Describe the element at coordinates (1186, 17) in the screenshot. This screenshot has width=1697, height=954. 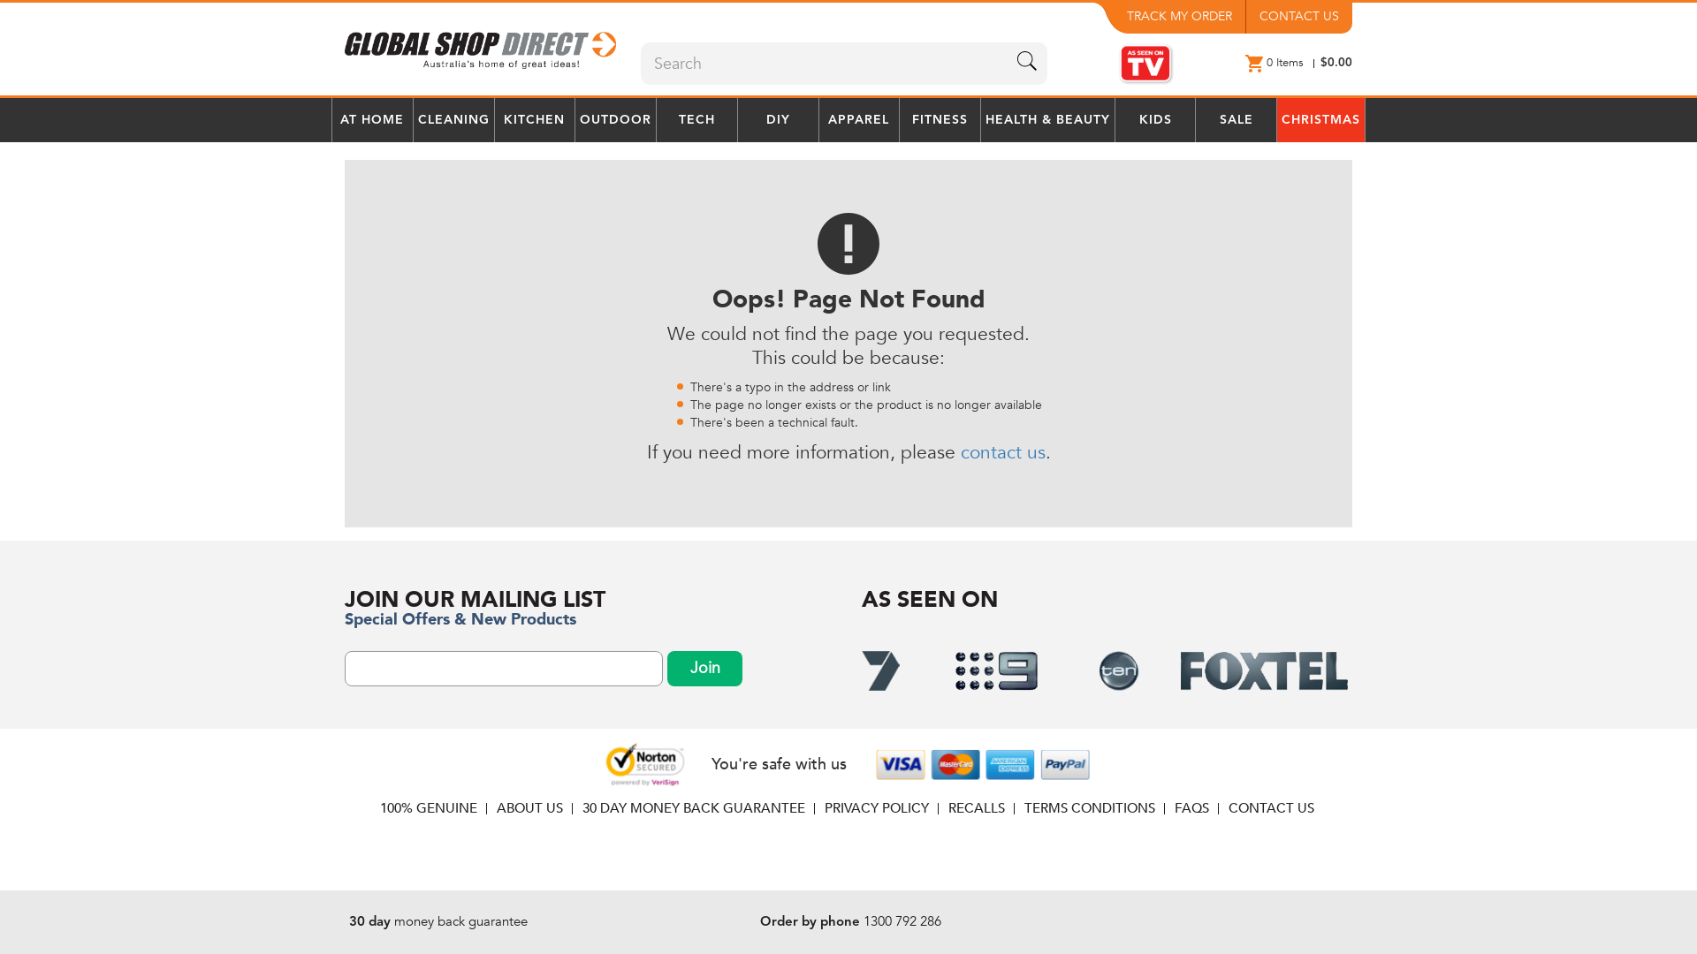
I see `TRACK MY ORDER` at that location.